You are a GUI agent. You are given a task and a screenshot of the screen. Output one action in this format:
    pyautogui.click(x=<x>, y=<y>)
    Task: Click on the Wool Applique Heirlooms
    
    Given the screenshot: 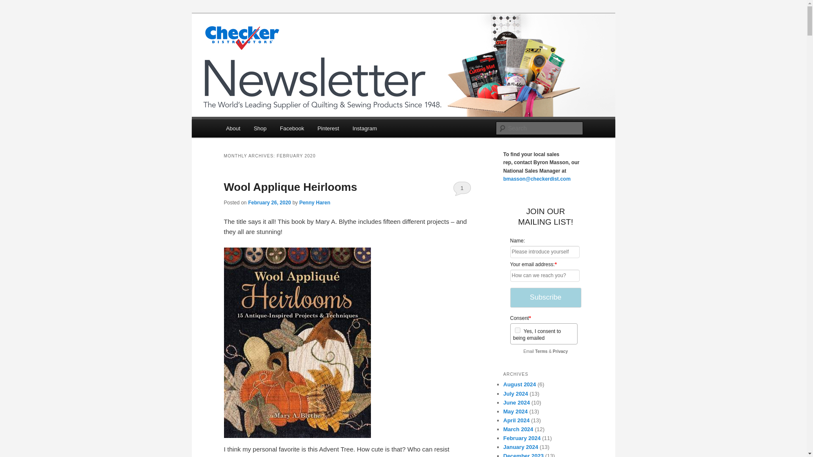 What is the action you would take?
    pyautogui.click(x=290, y=187)
    